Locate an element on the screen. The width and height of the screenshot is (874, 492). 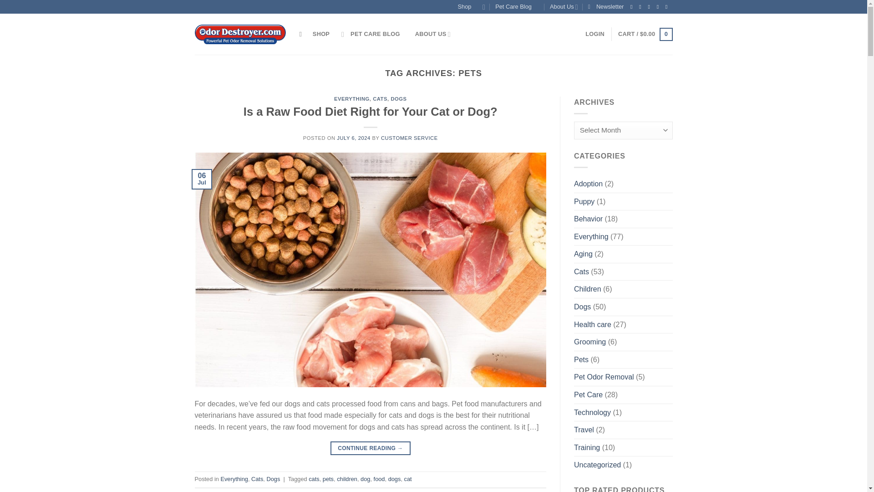
About Us is located at coordinates (564, 7).